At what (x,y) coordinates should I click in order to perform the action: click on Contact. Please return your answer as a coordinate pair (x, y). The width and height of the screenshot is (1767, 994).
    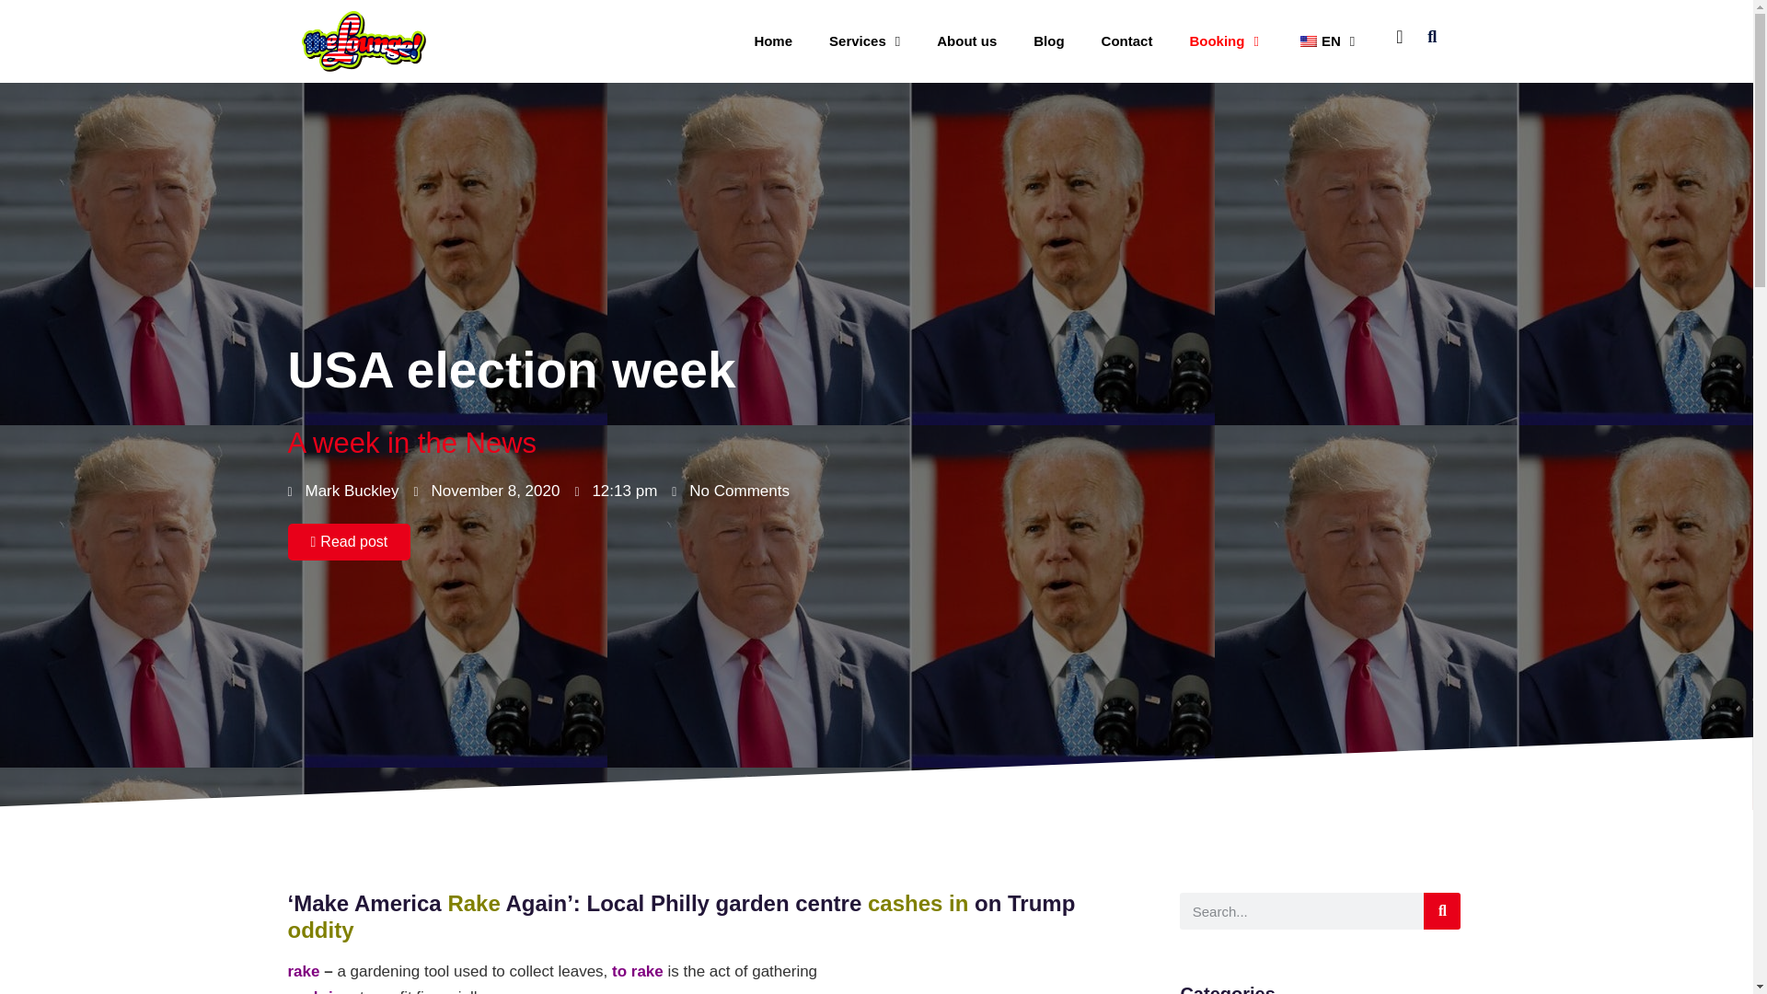
    Looking at the image, I should click on (1126, 40).